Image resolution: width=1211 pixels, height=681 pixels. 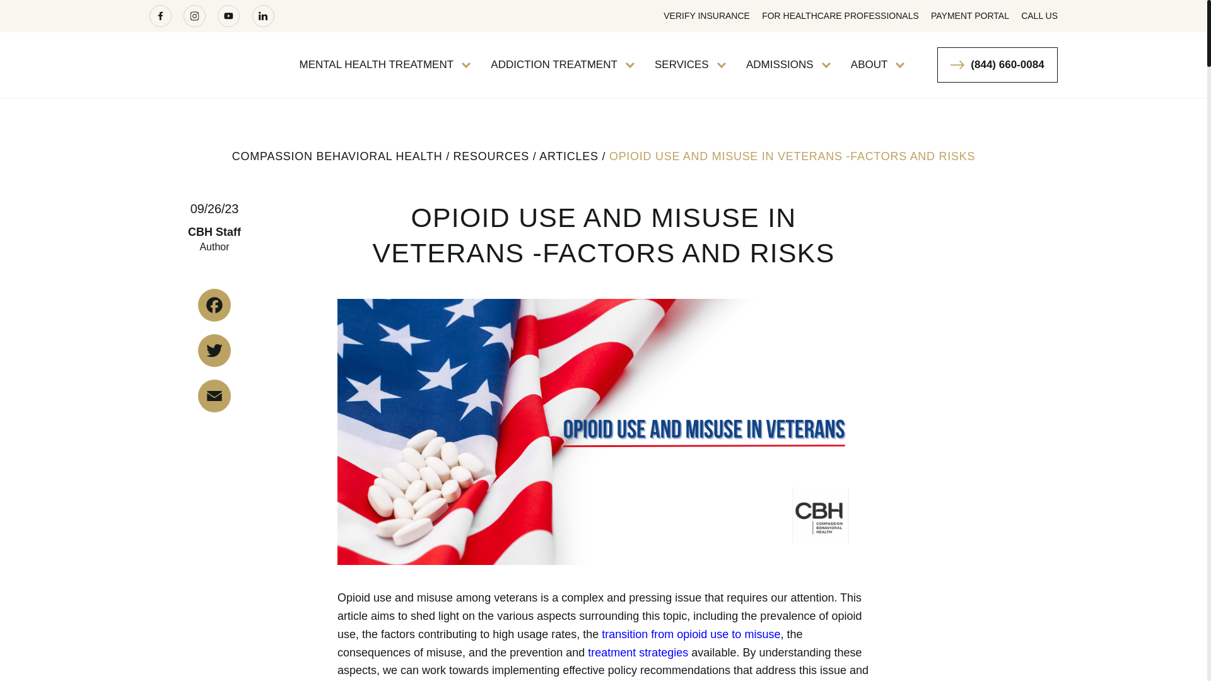 What do you see at coordinates (970, 16) in the screenshot?
I see `PAYMENT PORTAL` at bounding box center [970, 16].